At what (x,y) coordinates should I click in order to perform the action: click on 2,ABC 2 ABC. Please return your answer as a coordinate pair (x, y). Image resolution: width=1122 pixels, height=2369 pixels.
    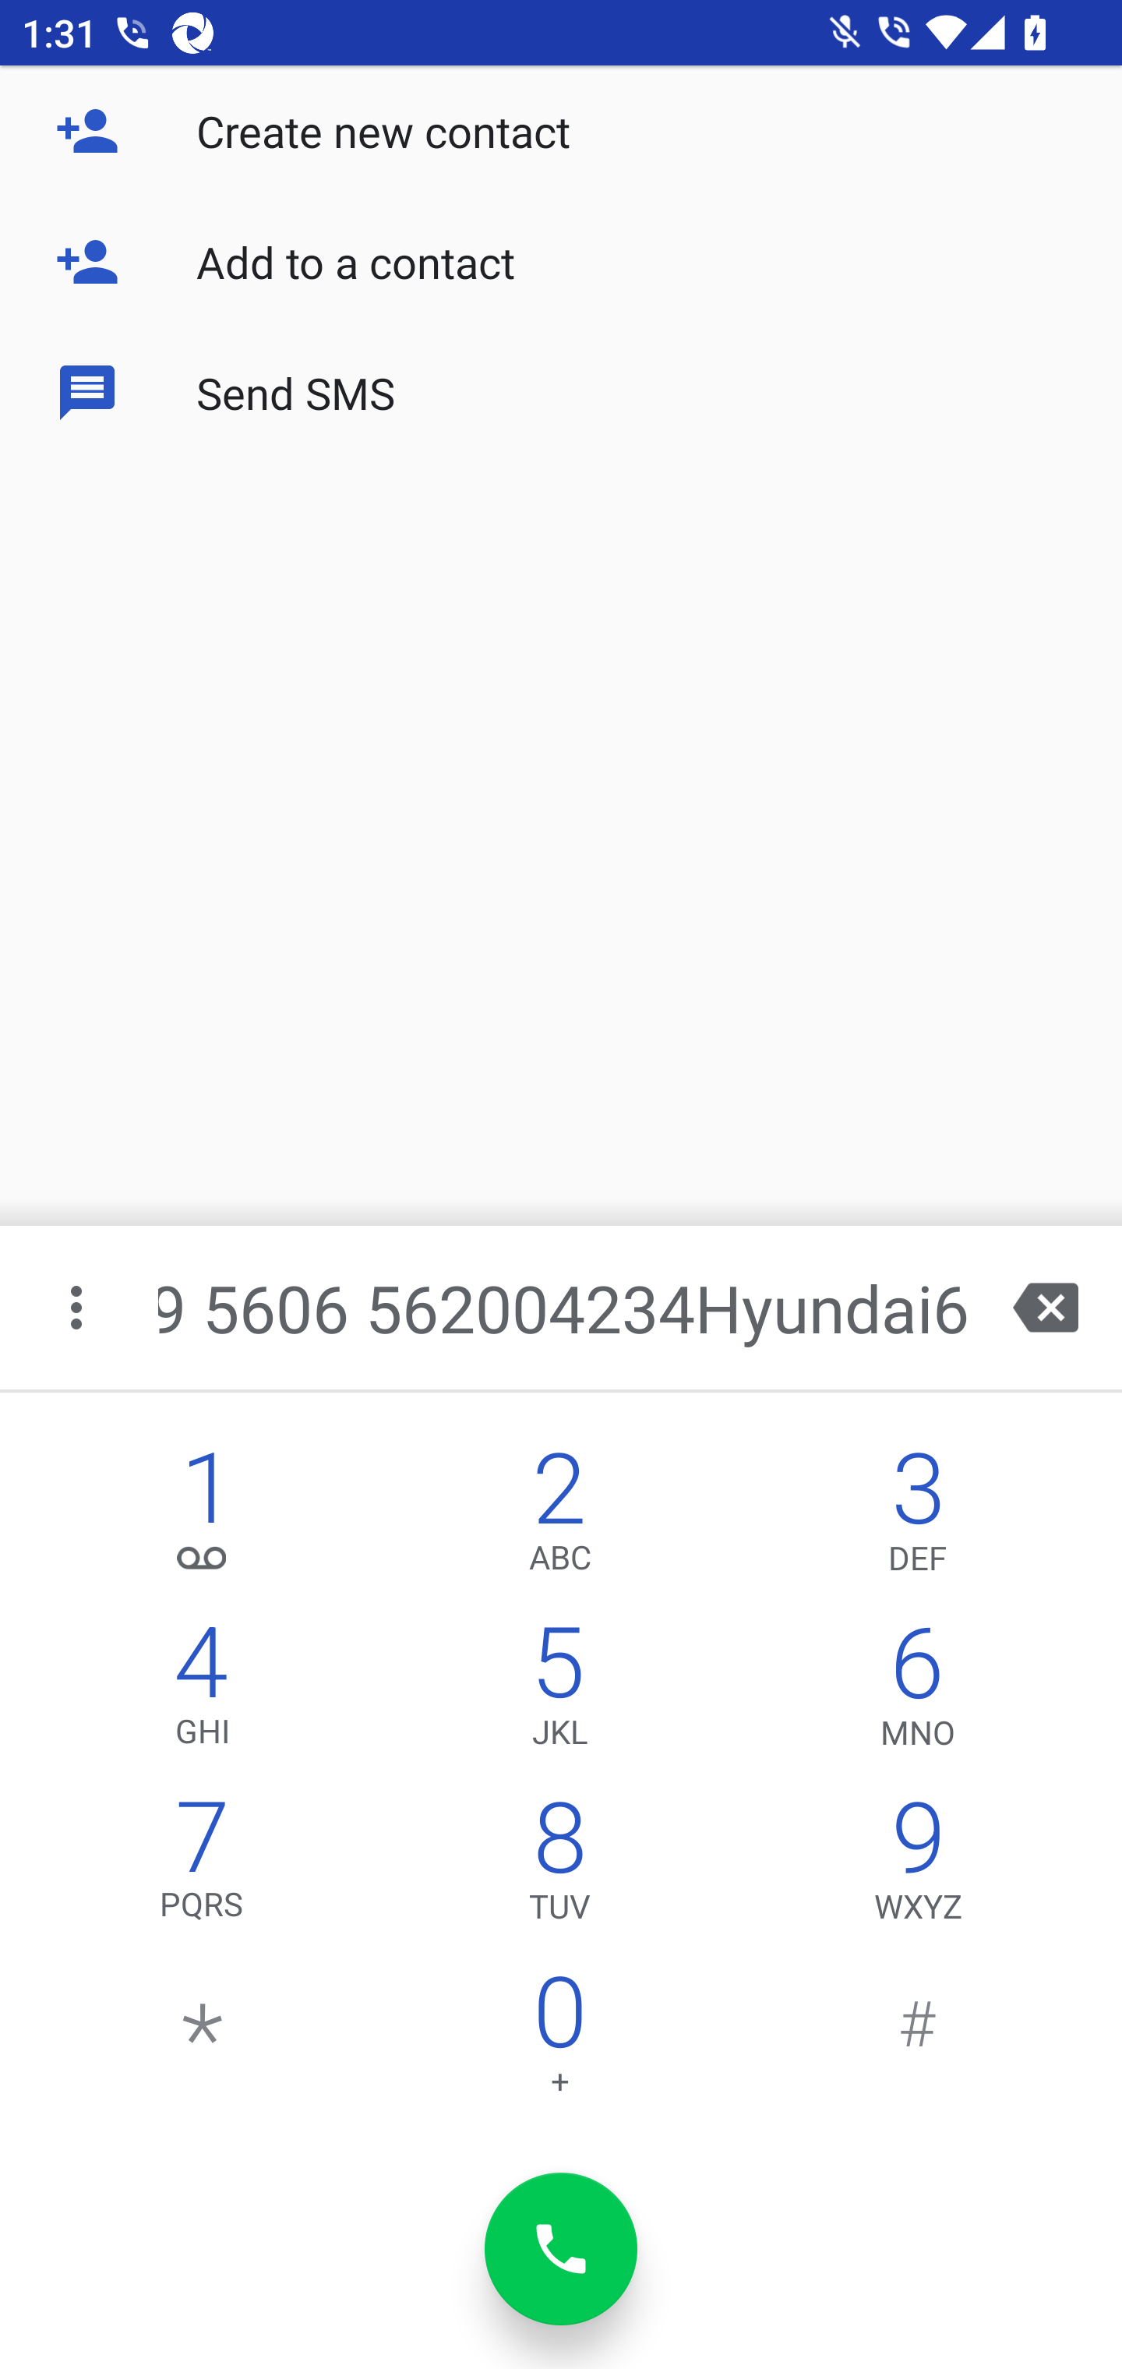
    Looking at the image, I should click on (559, 1518).